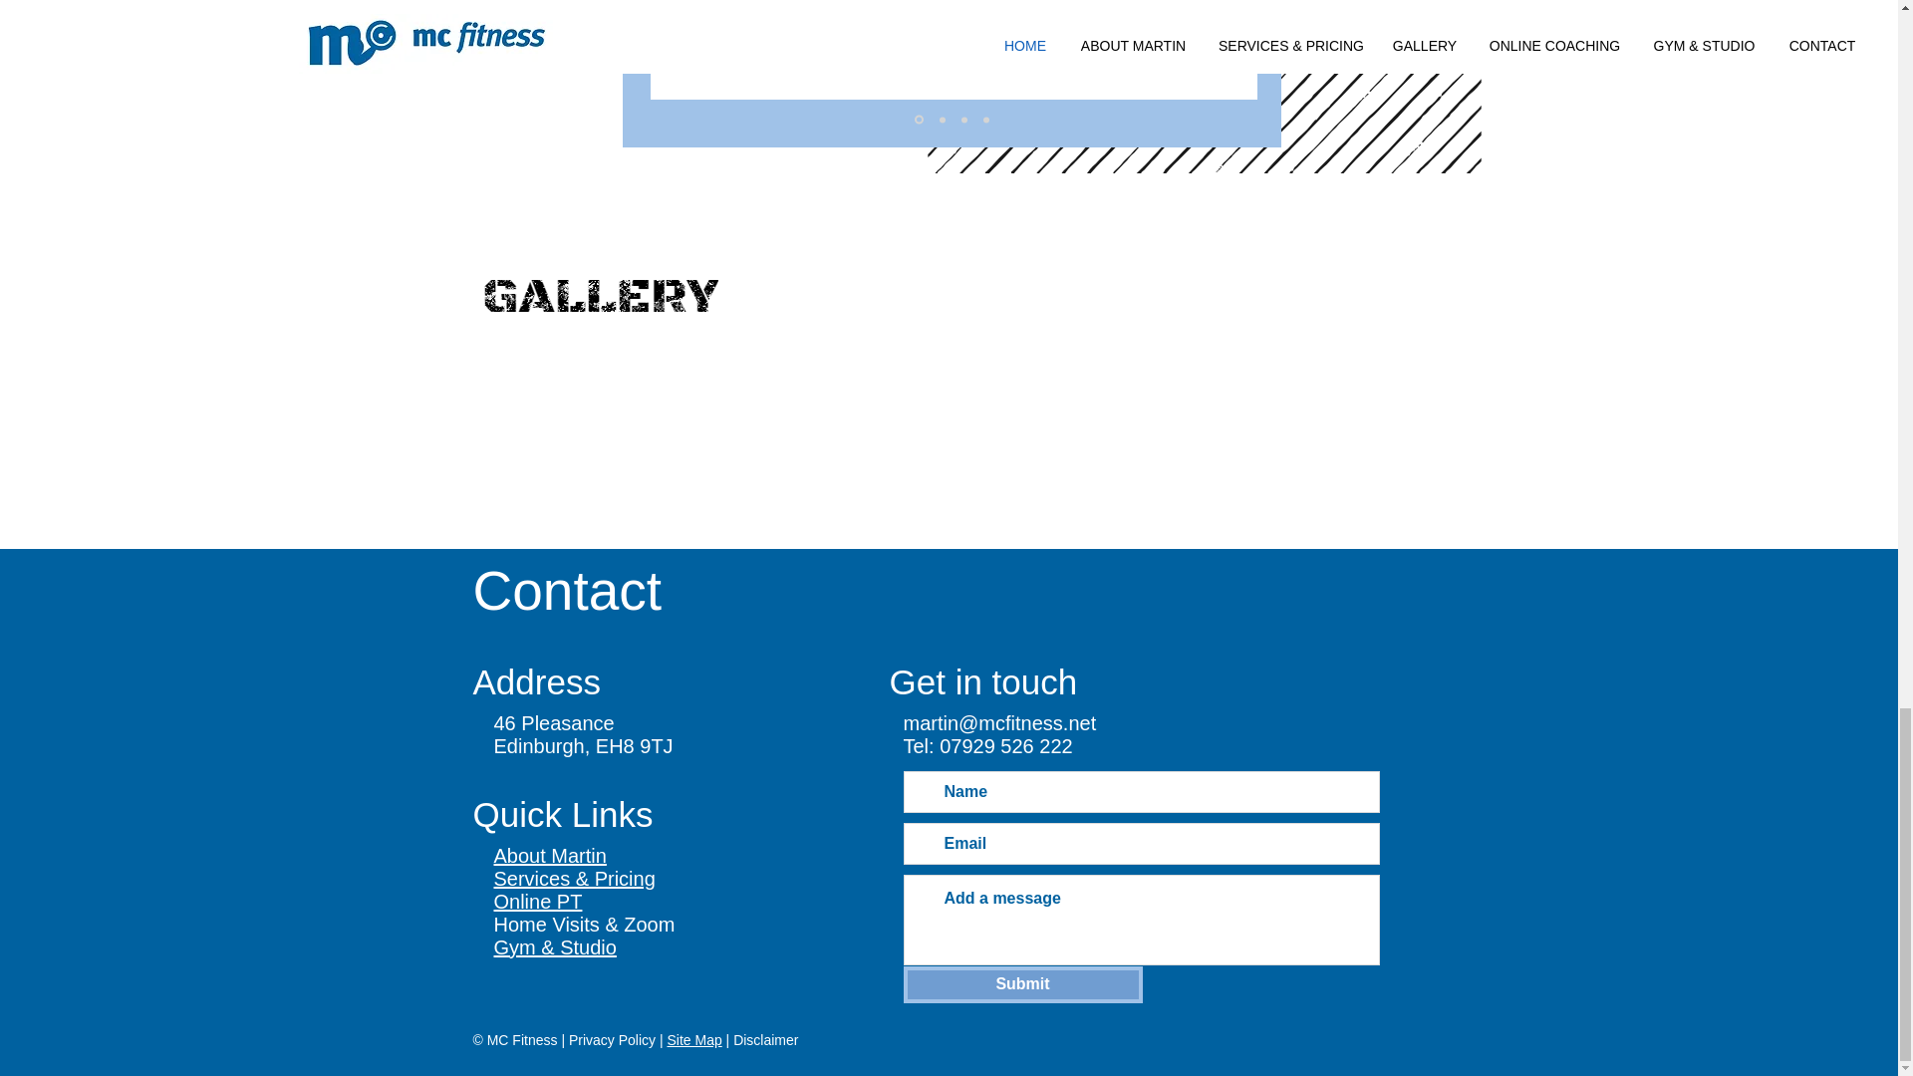  Describe the element at coordinates (550, 855) in the screenshot. I see `About Martin` at that location.